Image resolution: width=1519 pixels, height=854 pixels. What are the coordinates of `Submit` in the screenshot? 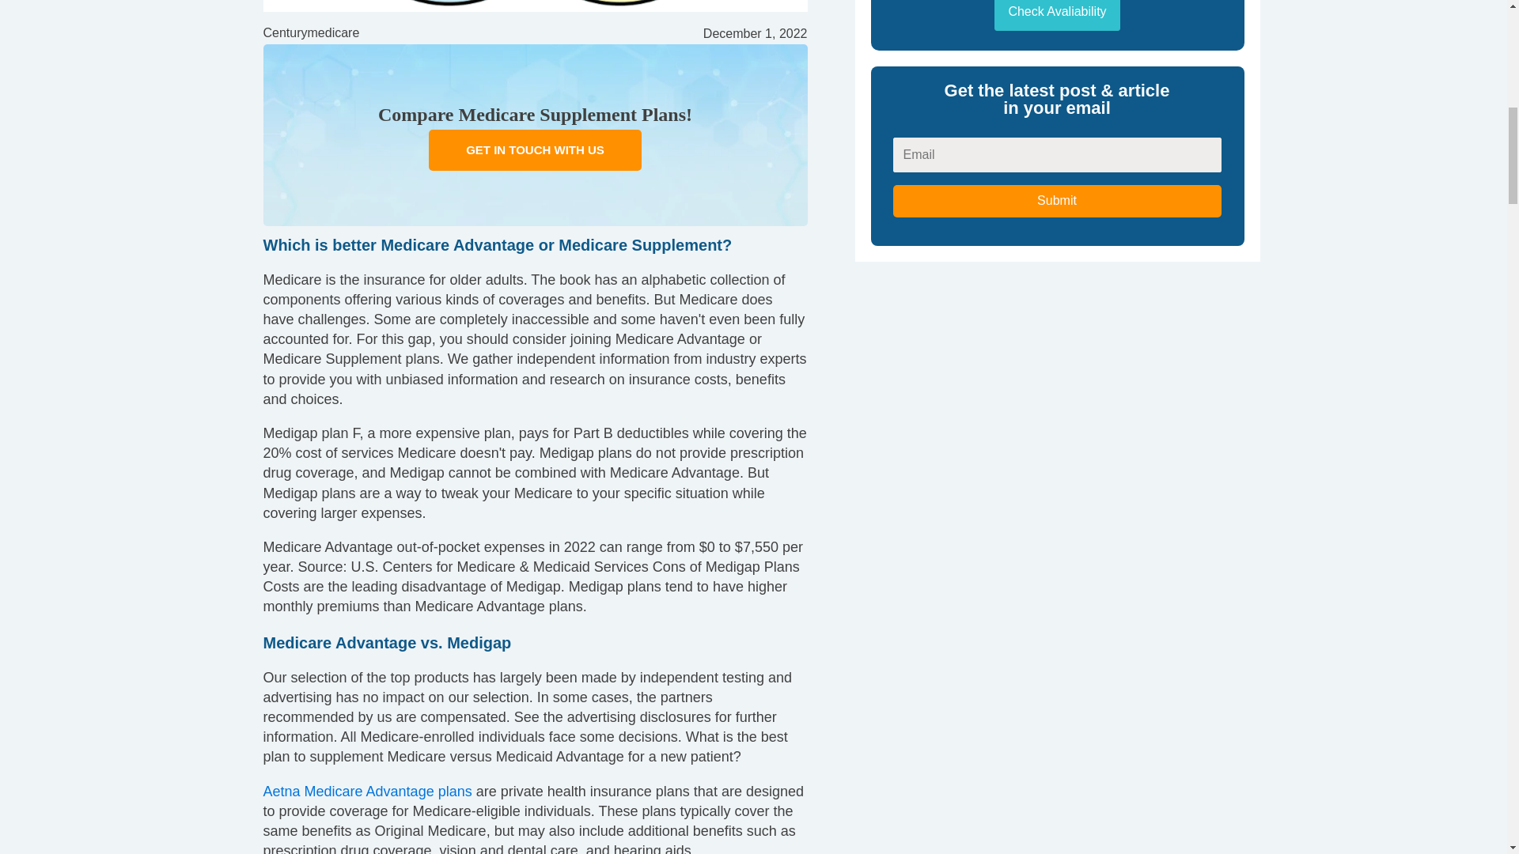 It's located at (1057, 201).